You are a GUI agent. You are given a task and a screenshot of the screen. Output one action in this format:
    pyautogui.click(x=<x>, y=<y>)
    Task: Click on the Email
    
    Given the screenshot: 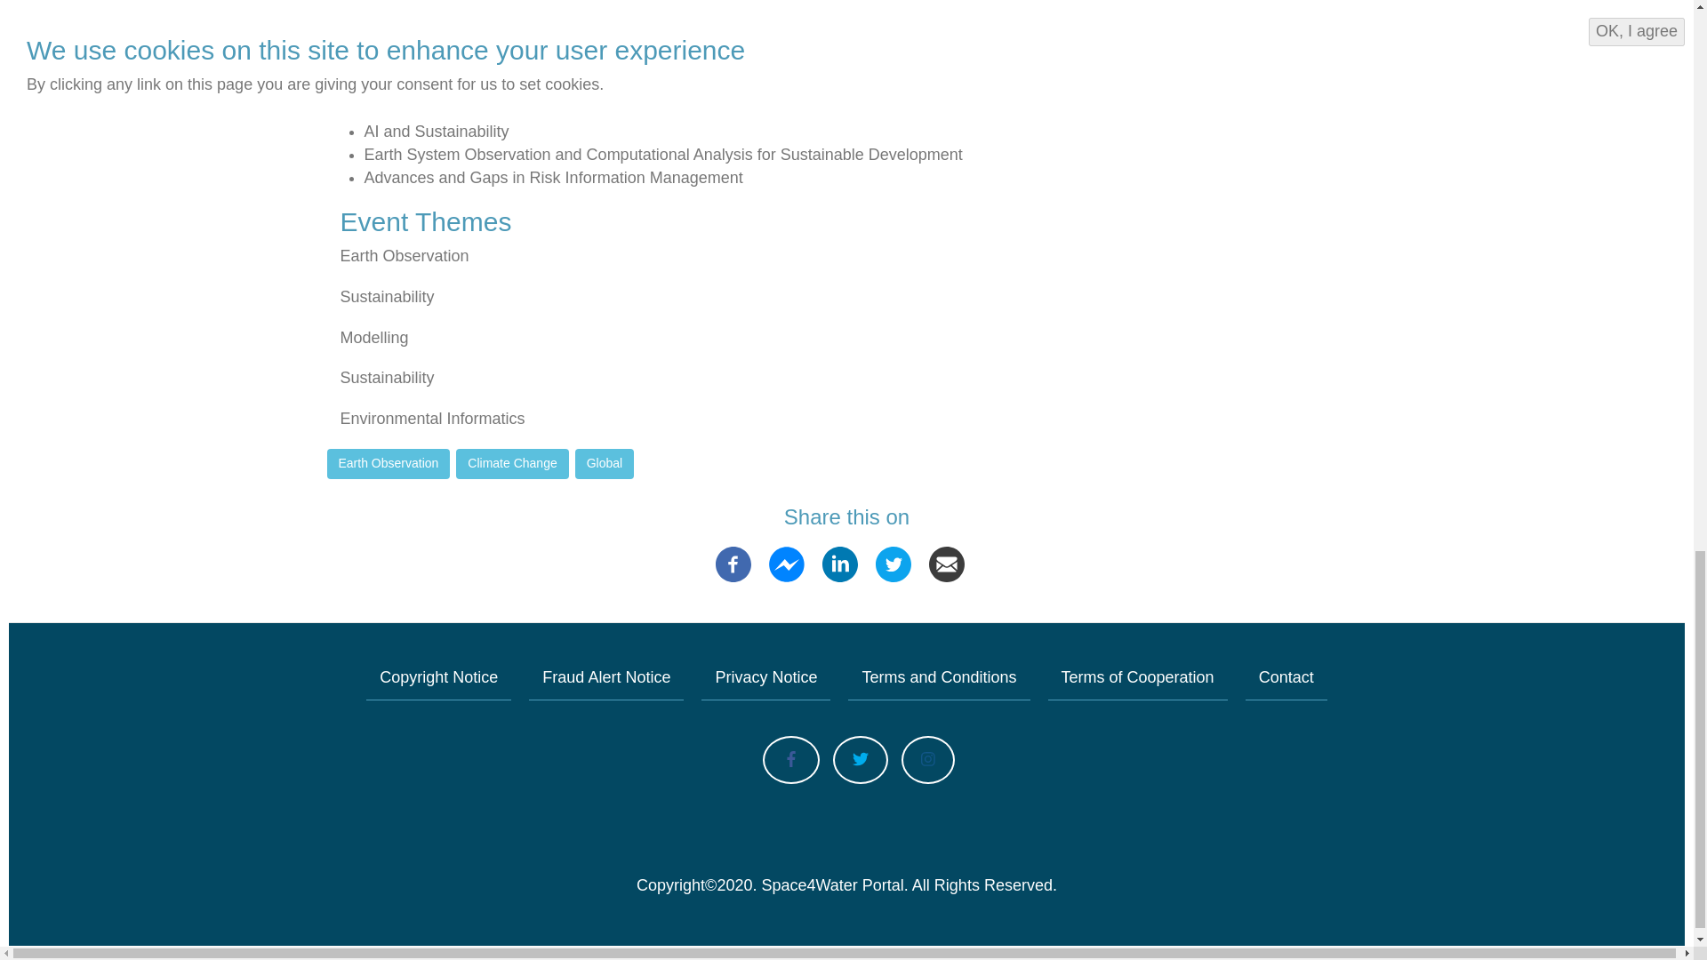 What is the action you would take?
    pyautogui.click(x=946, y=564)
    